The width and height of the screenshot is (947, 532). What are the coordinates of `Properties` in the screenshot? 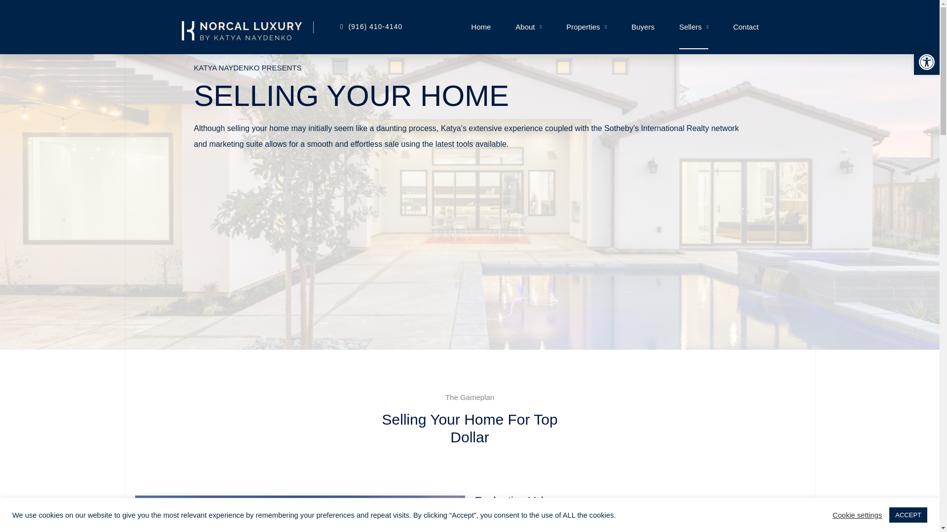 It's located at (586, 27).